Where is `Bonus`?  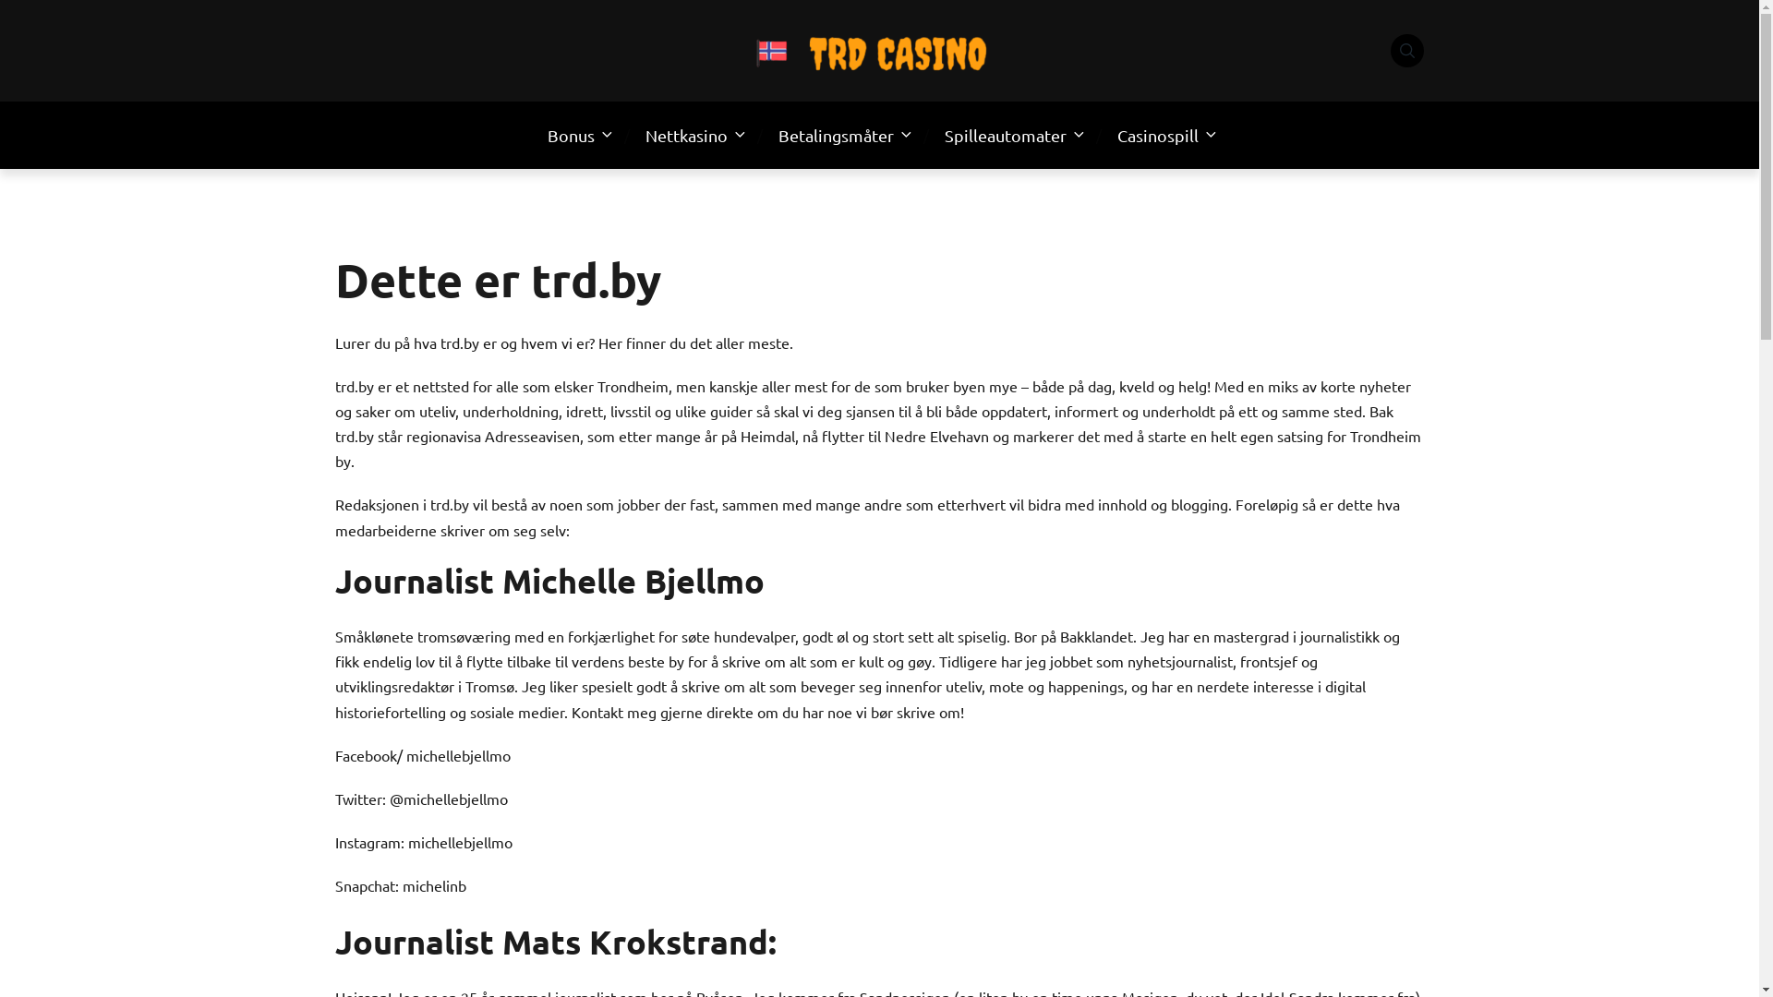
Bonus is located at coordinates (571, 135).